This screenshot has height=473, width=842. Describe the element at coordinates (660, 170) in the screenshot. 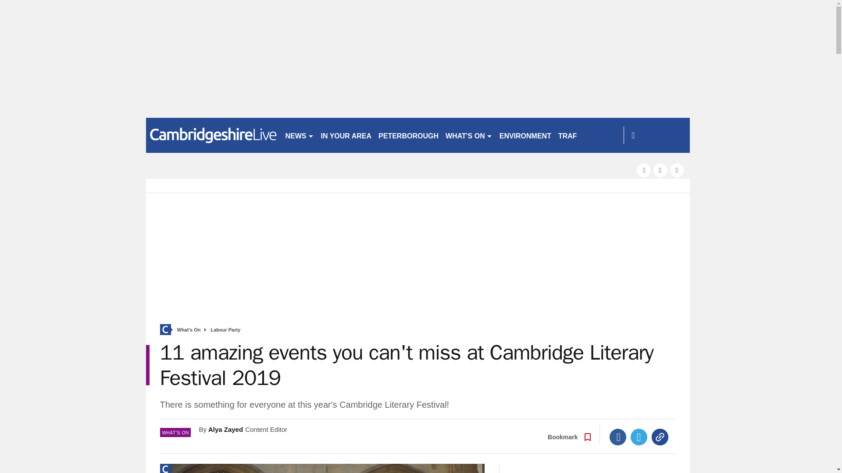

I see `twitter` at that location.